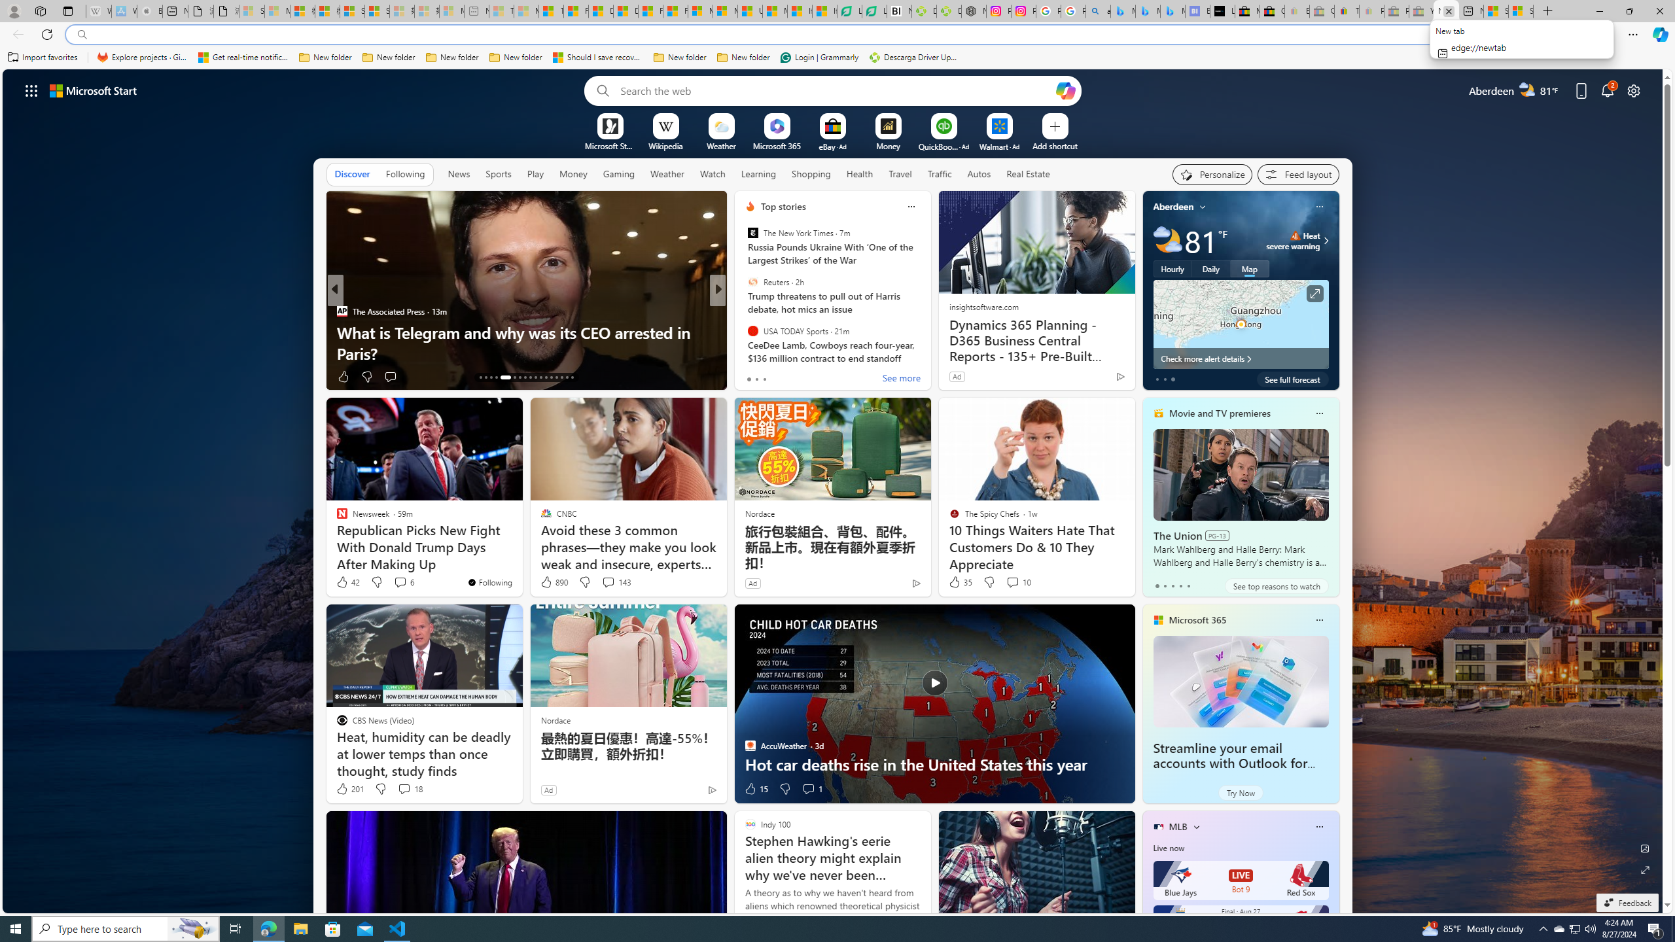  Describe the element at coordinates (1298, 174) in the screenshot. I see `Feed settings` at that location.